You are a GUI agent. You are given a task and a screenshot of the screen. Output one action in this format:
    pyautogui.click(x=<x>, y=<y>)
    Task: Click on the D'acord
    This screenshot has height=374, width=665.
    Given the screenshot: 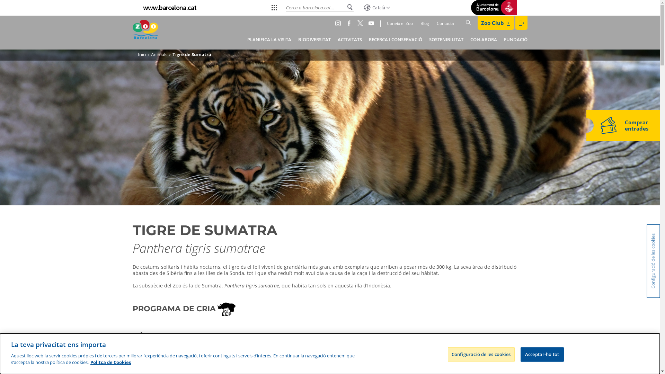 What is the action you would take?
    pyautogui.click(x=446, y=364)
    